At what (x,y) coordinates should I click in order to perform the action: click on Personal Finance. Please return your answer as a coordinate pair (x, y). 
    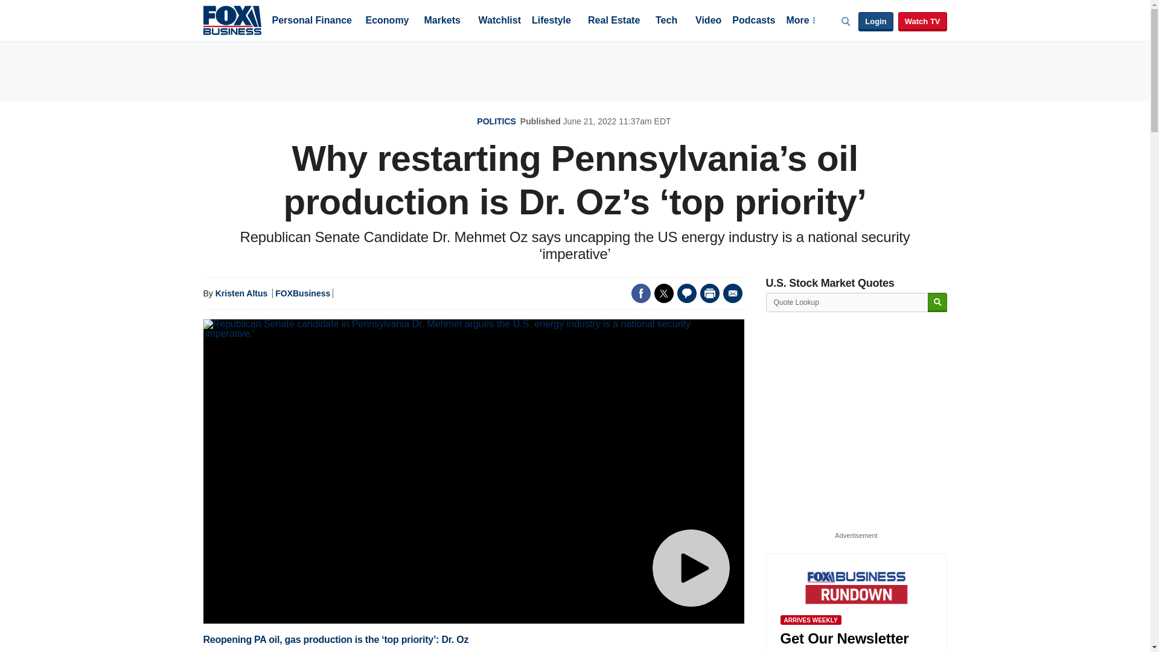
    Looking at the image, I should click on (311, 21).